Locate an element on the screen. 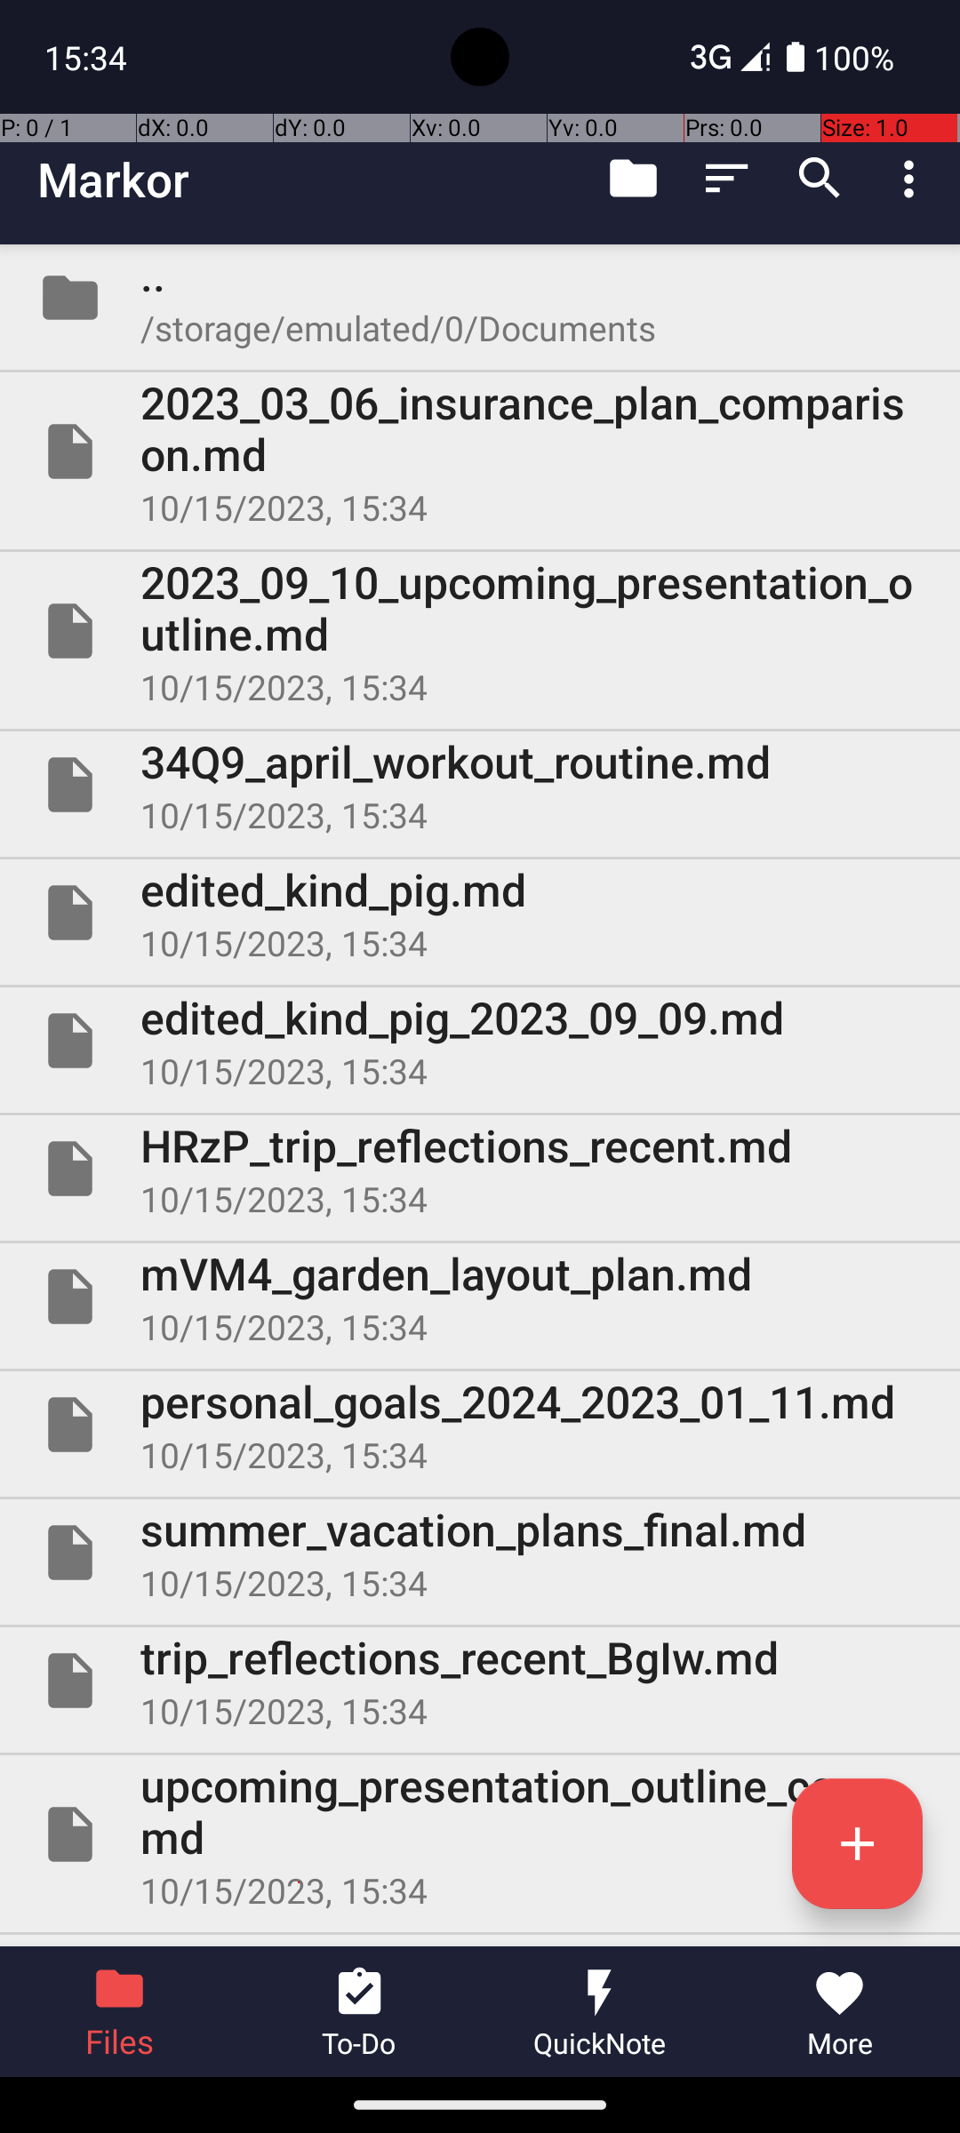 Image resolution: width=960 pixels, height=2133 pixels. Folder ..  is located at coordinates (480, 298).